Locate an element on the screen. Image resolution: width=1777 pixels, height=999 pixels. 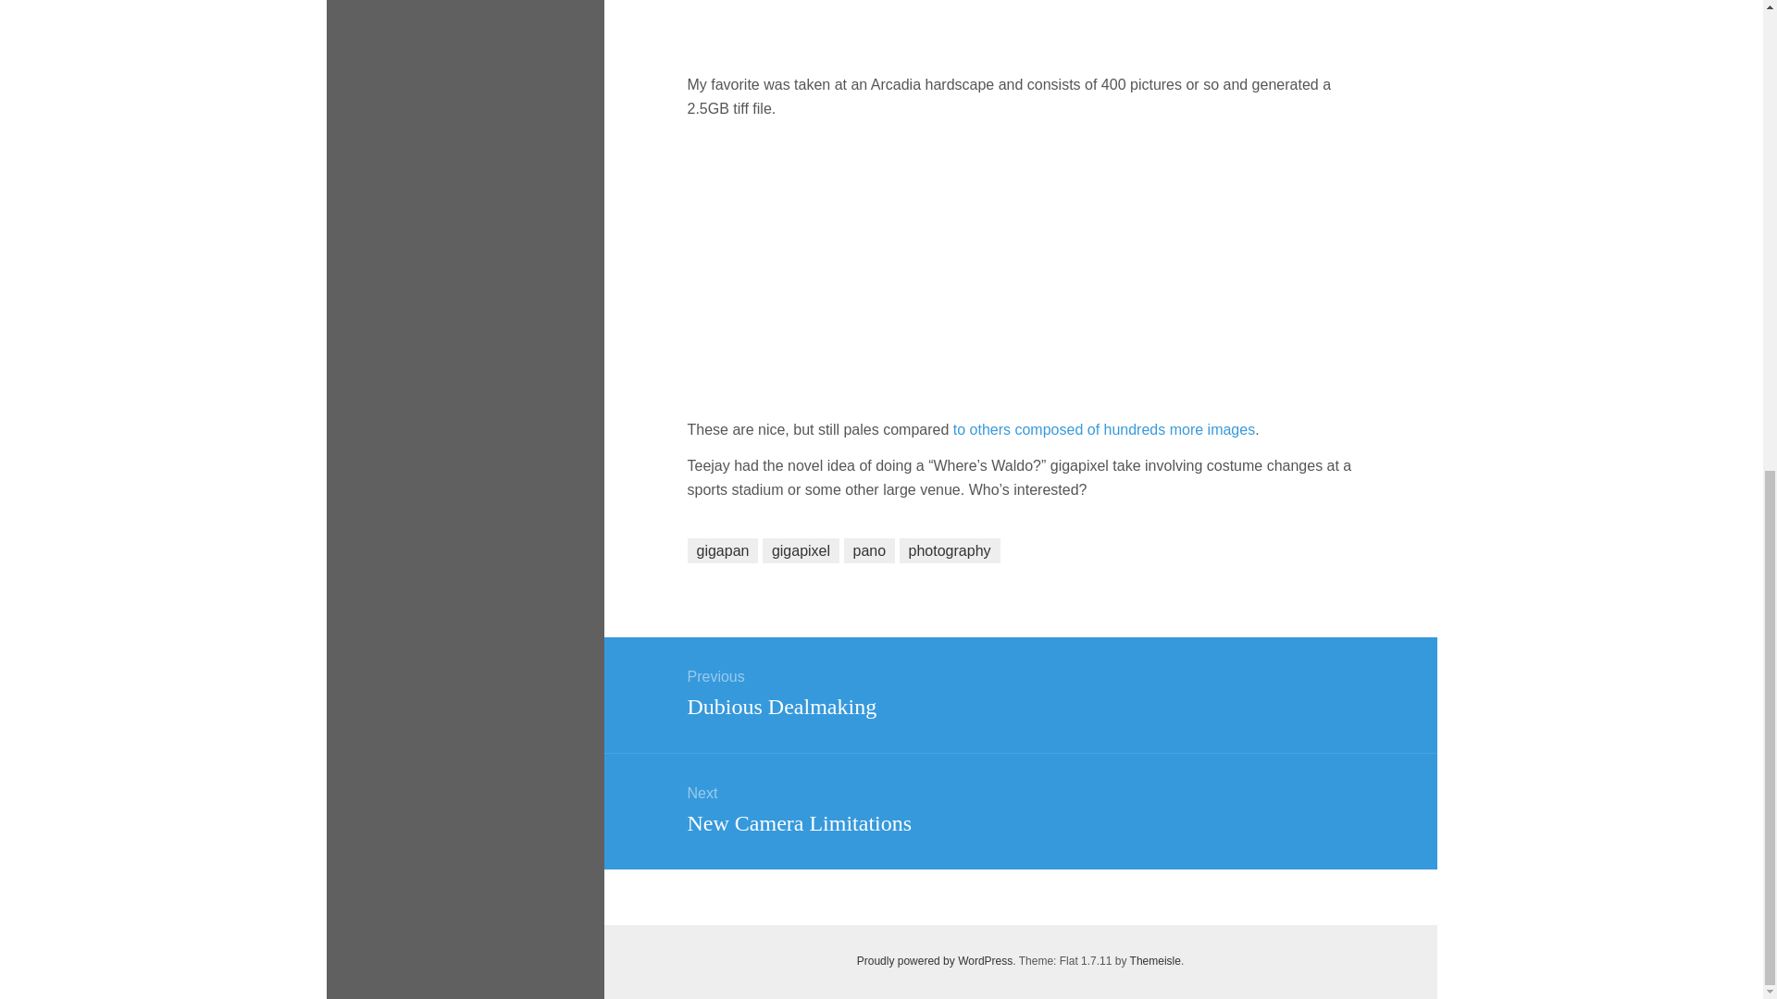
pano is located at coordinates (800, 551).